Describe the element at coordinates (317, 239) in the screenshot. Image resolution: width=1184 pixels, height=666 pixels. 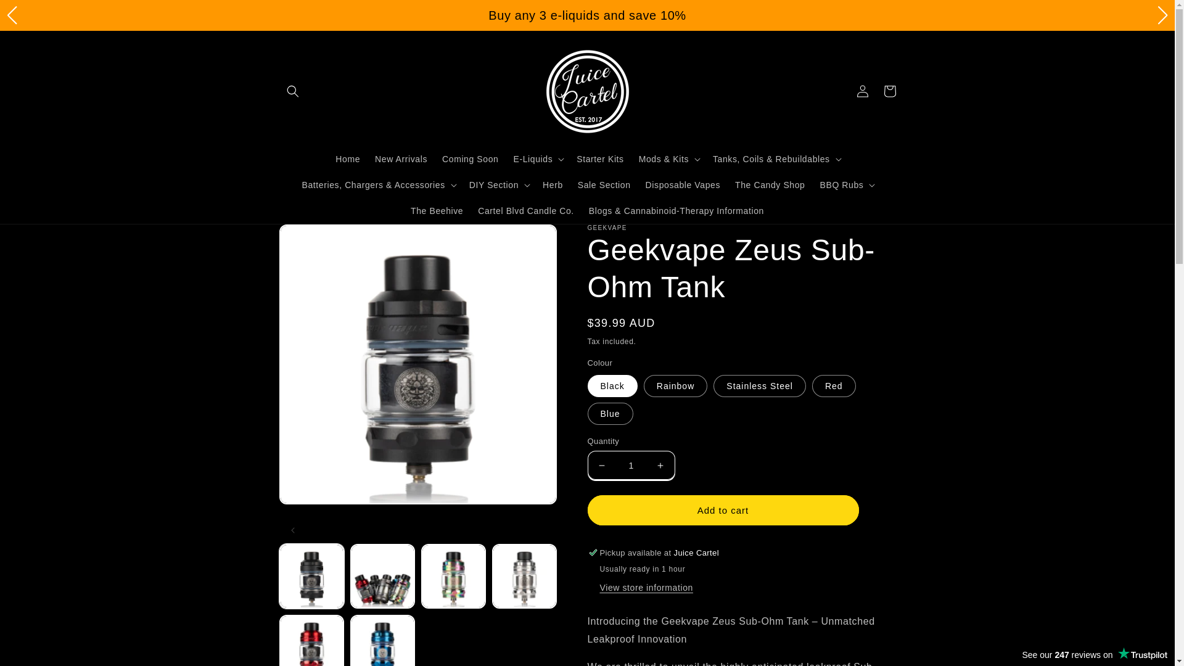
I see `Skip to product information` at that location.